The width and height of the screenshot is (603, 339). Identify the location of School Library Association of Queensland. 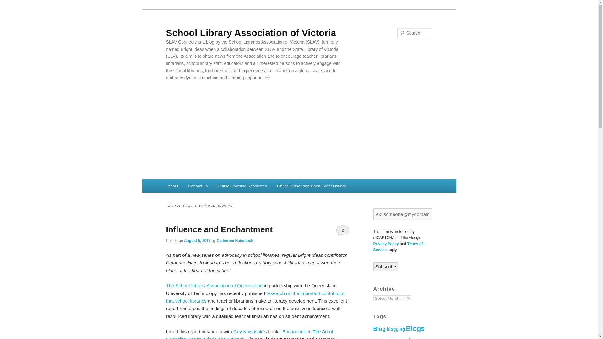
(214, 285).